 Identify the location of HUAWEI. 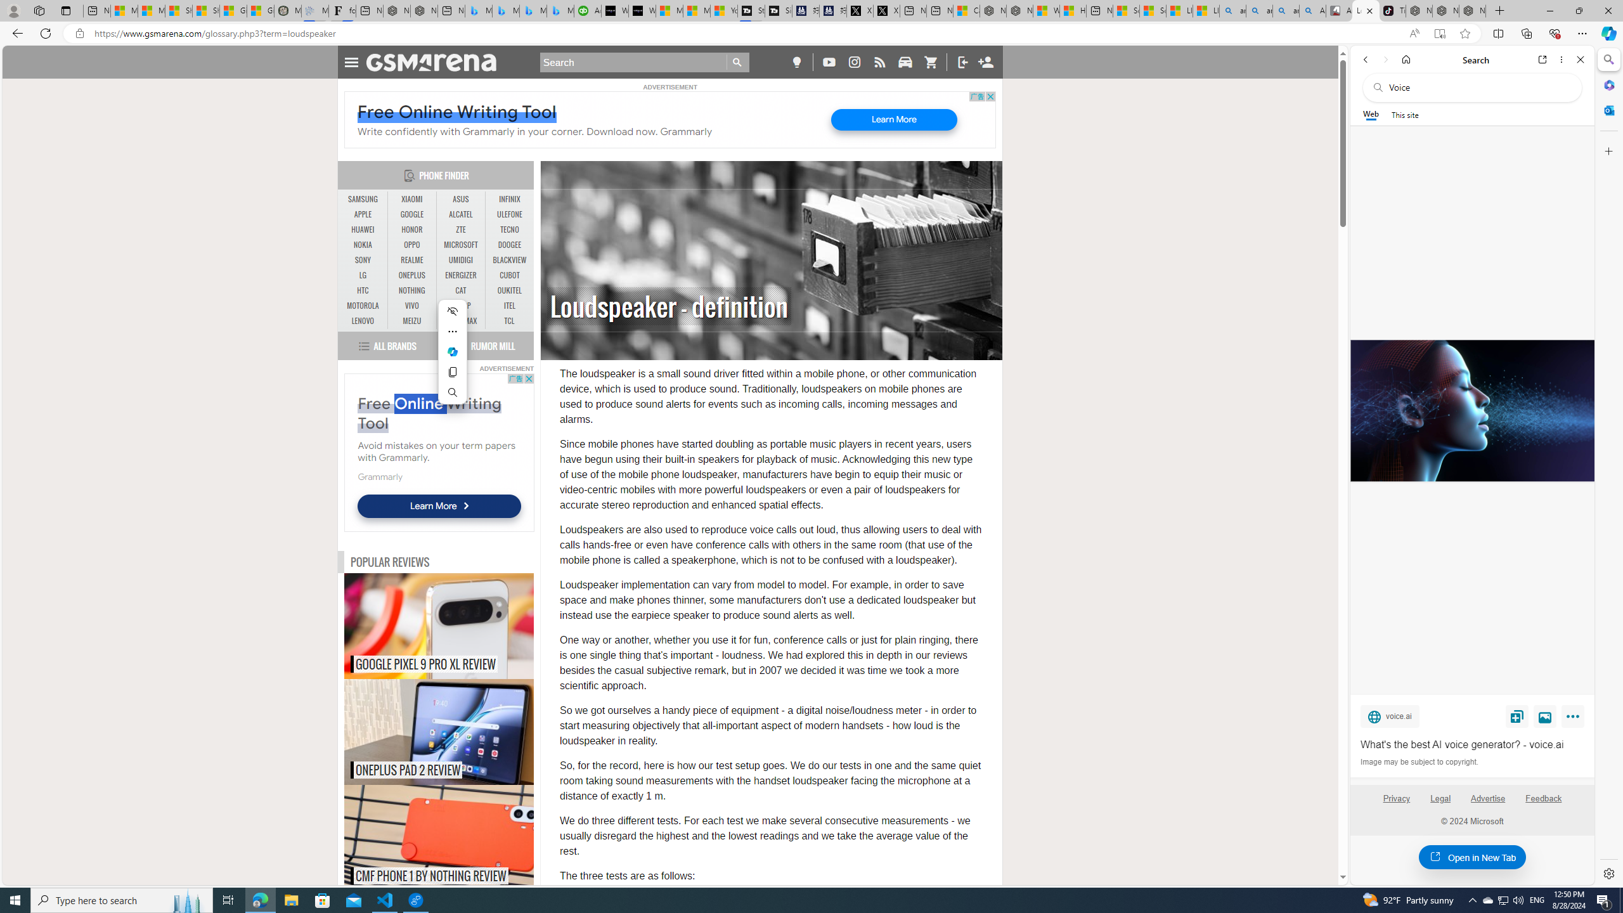
(363, 230).